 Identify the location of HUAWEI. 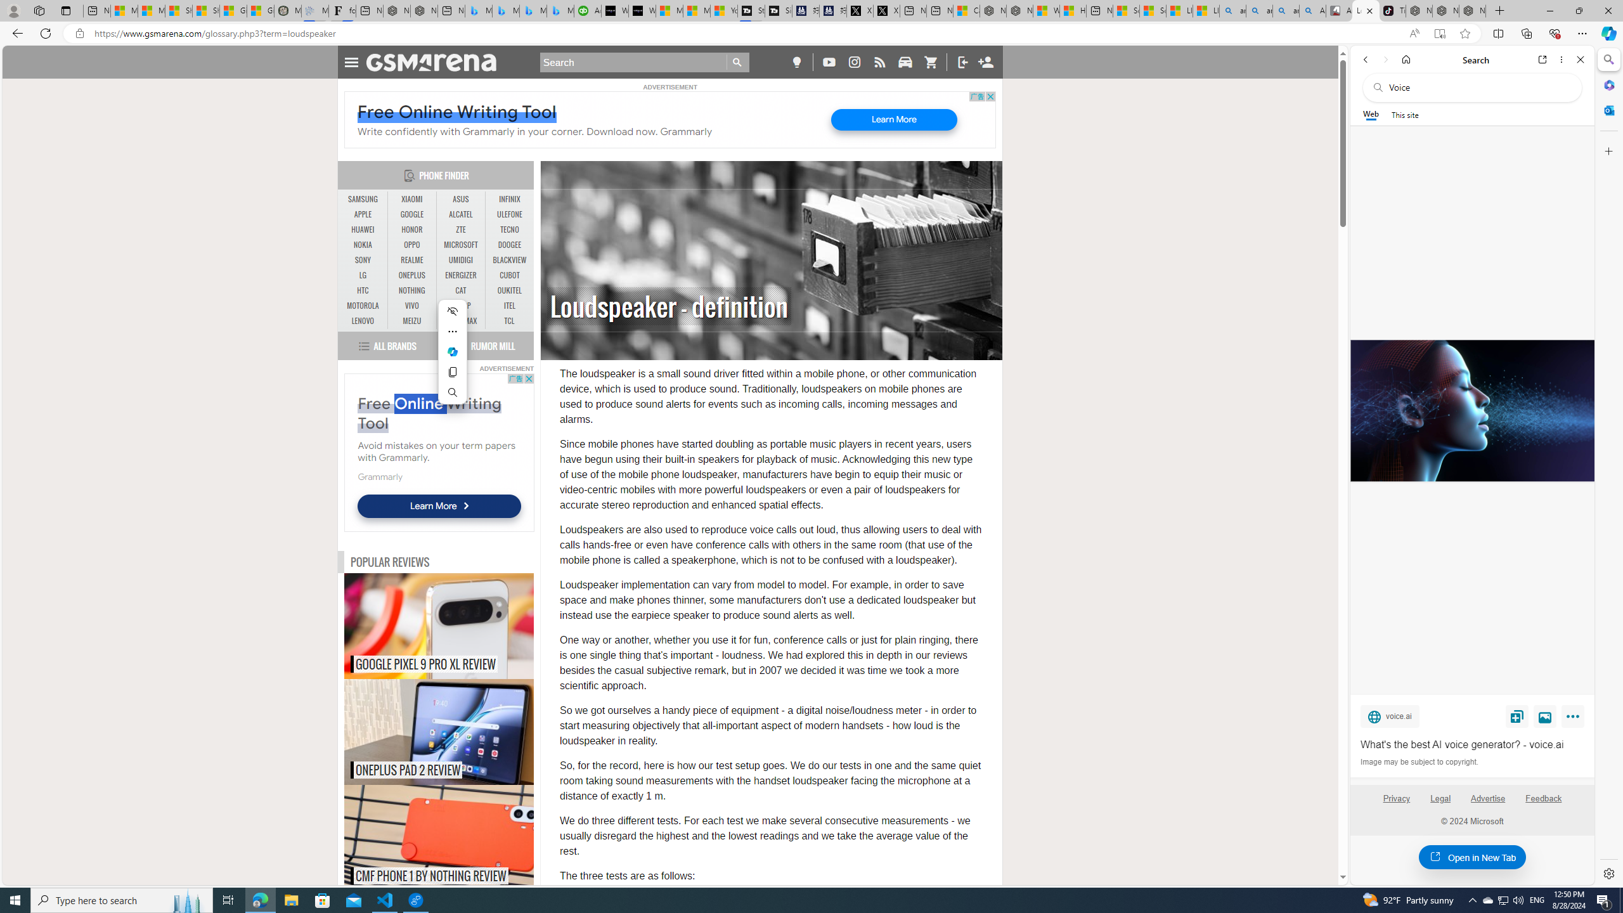
(363, 230).